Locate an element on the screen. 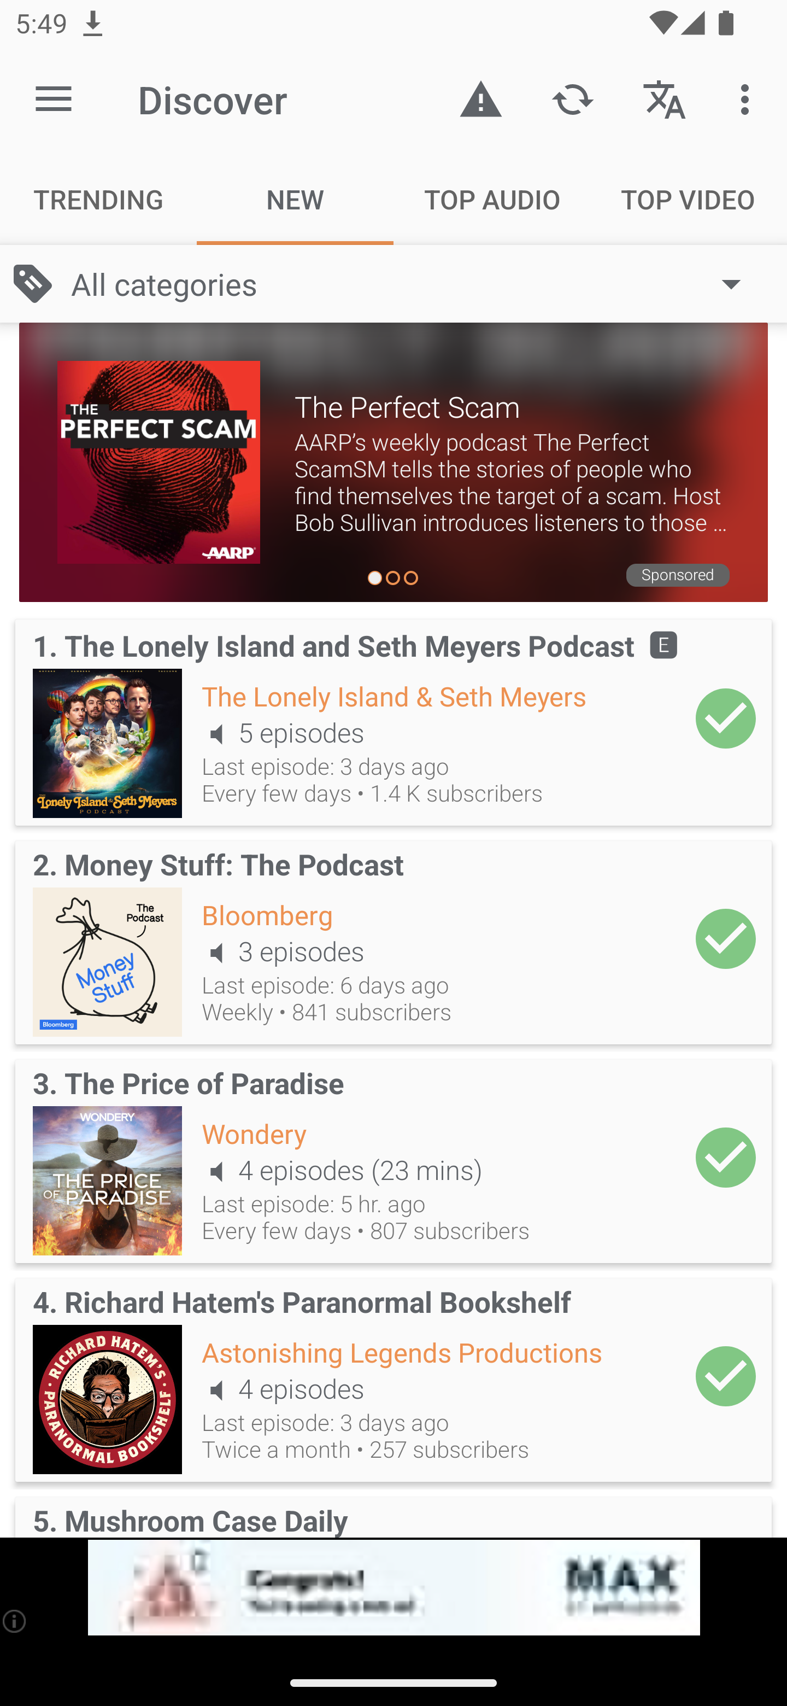  (i) is located at coordinates (15, 1621).